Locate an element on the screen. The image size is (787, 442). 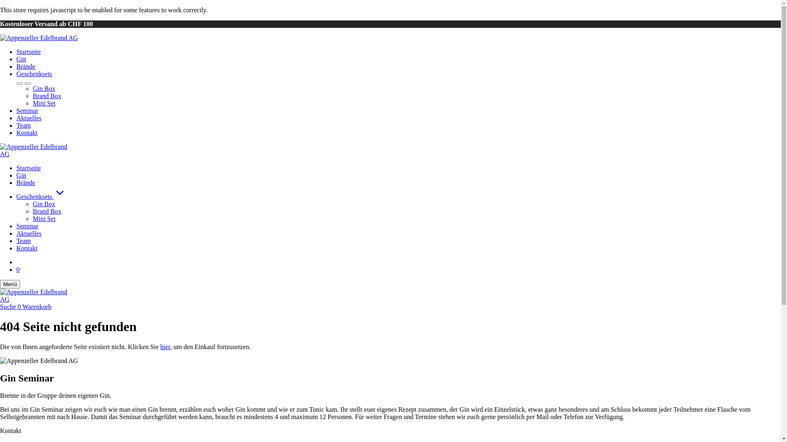
0 is located at coordinates (18, 269).